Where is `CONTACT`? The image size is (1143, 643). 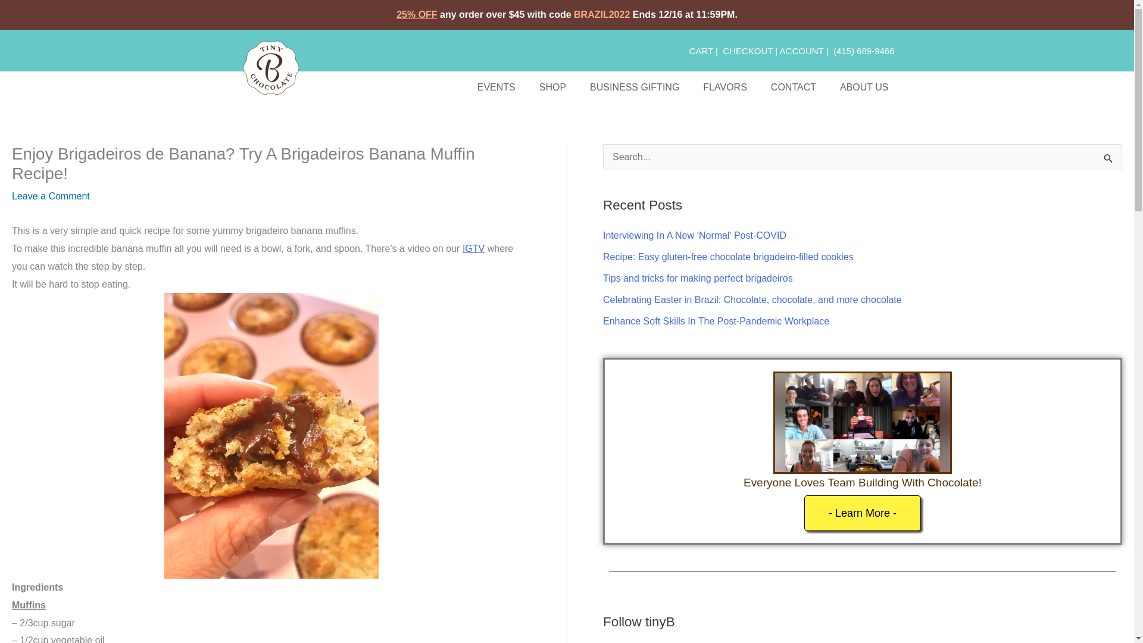 CONTACT is located at coordinates (793, 87).